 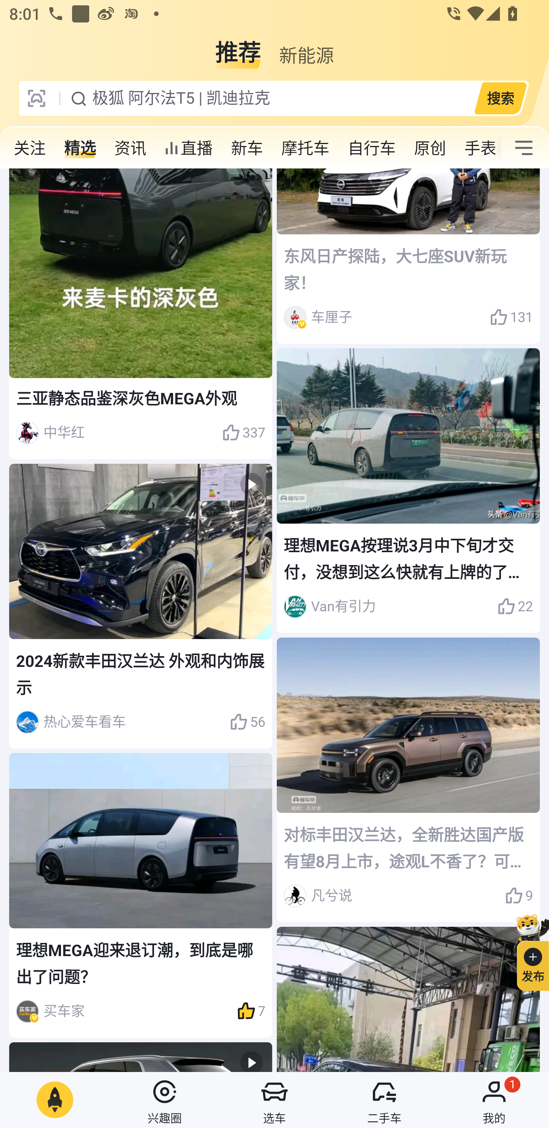 I want to click on 自行车, so click(x=372, y=148).